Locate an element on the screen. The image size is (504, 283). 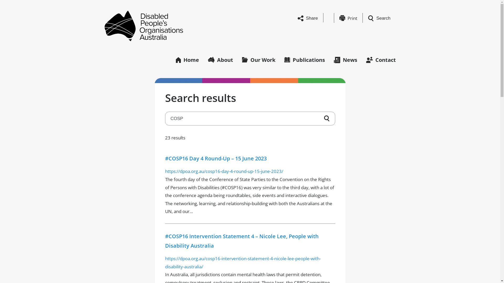
Disabled People's Organisations Australia (DPO Australia) is located at coordinates (144, 26).